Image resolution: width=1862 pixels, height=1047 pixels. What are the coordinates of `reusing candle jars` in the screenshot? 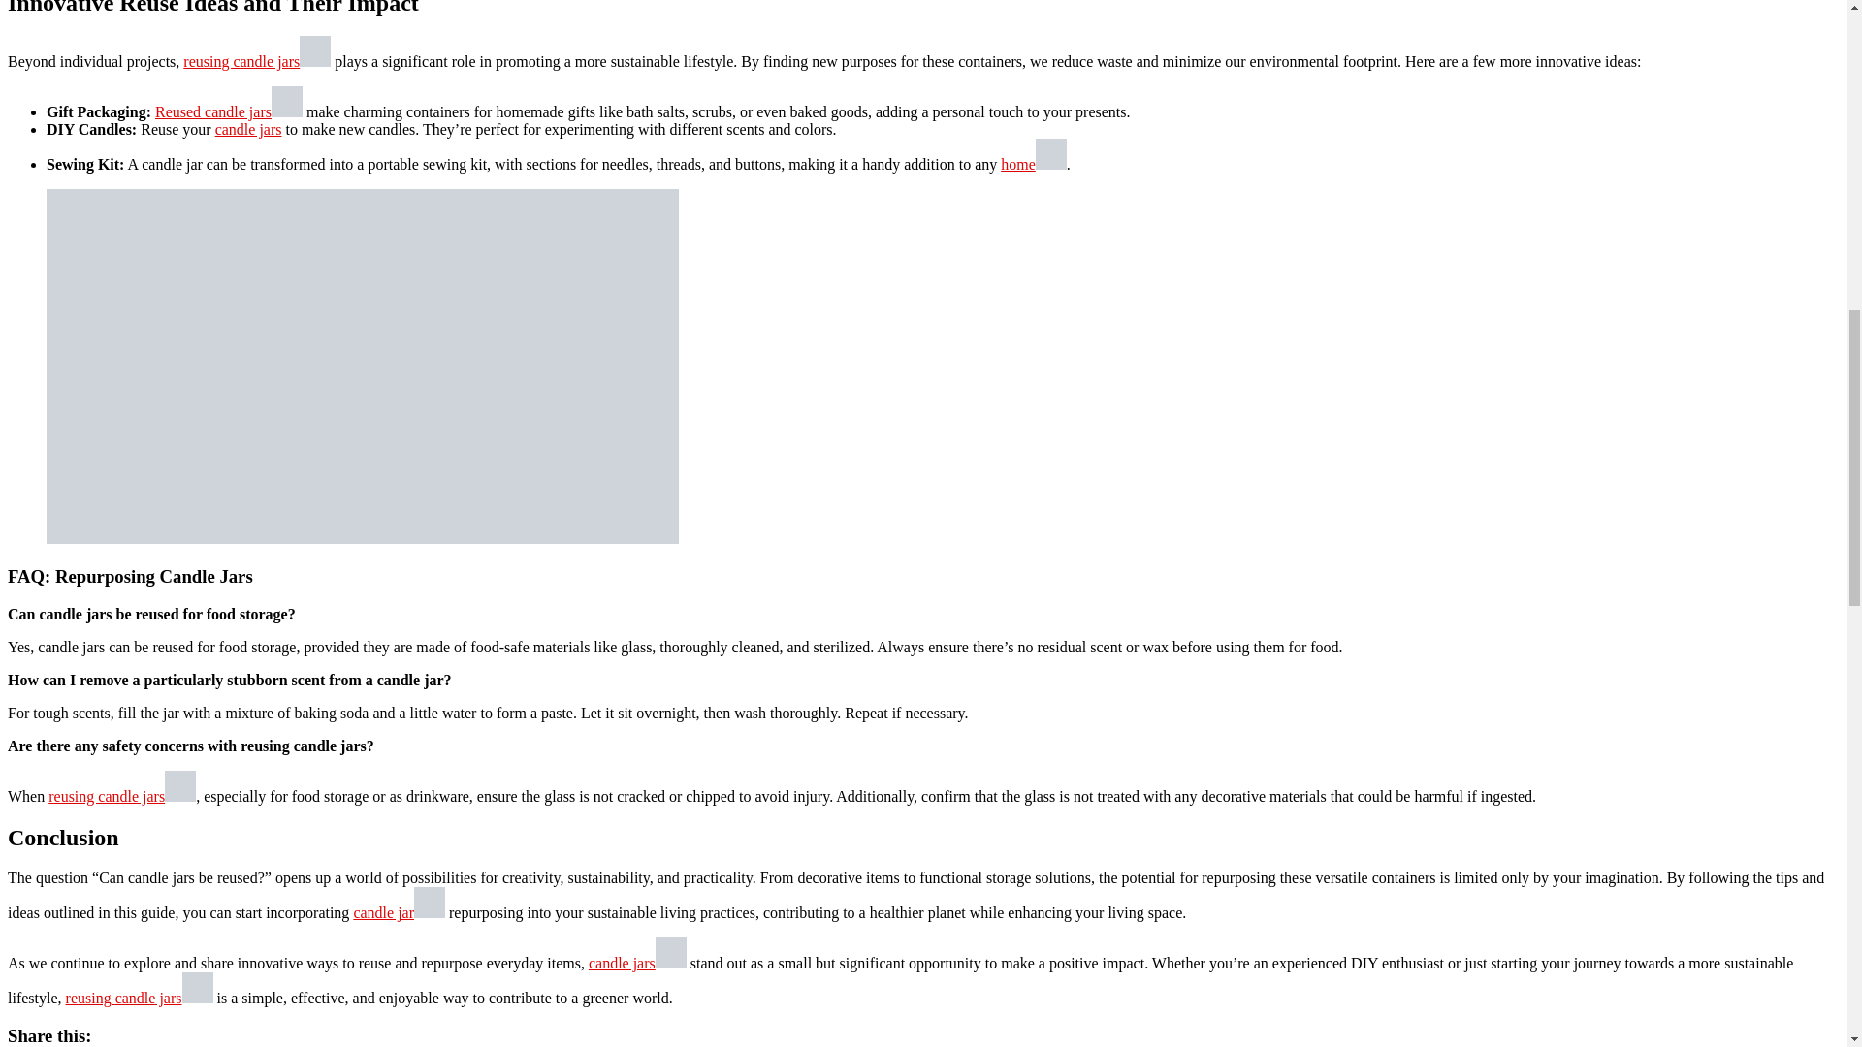 It's located at (140, 997).